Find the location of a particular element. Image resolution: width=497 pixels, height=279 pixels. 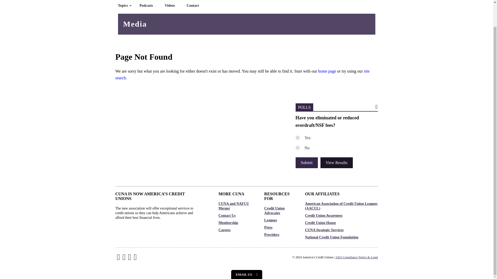

Credit Union Advocates is located at coordinates (280, 211).